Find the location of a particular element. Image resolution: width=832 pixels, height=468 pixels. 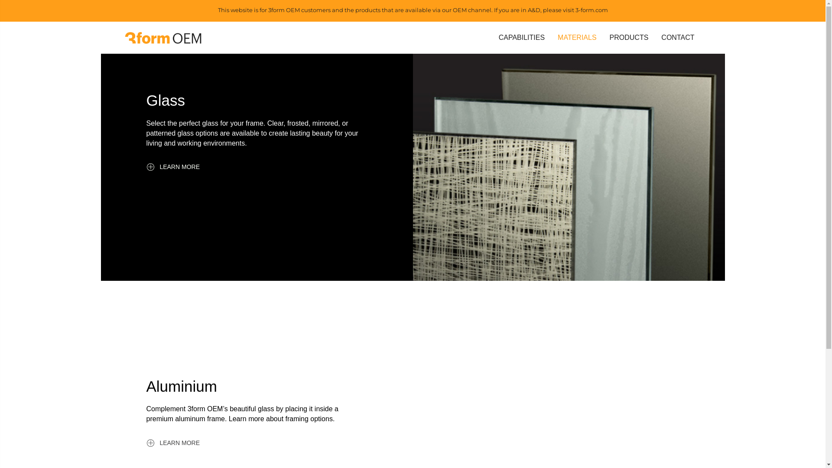

CONTACT is located at coordinates (678, 38).